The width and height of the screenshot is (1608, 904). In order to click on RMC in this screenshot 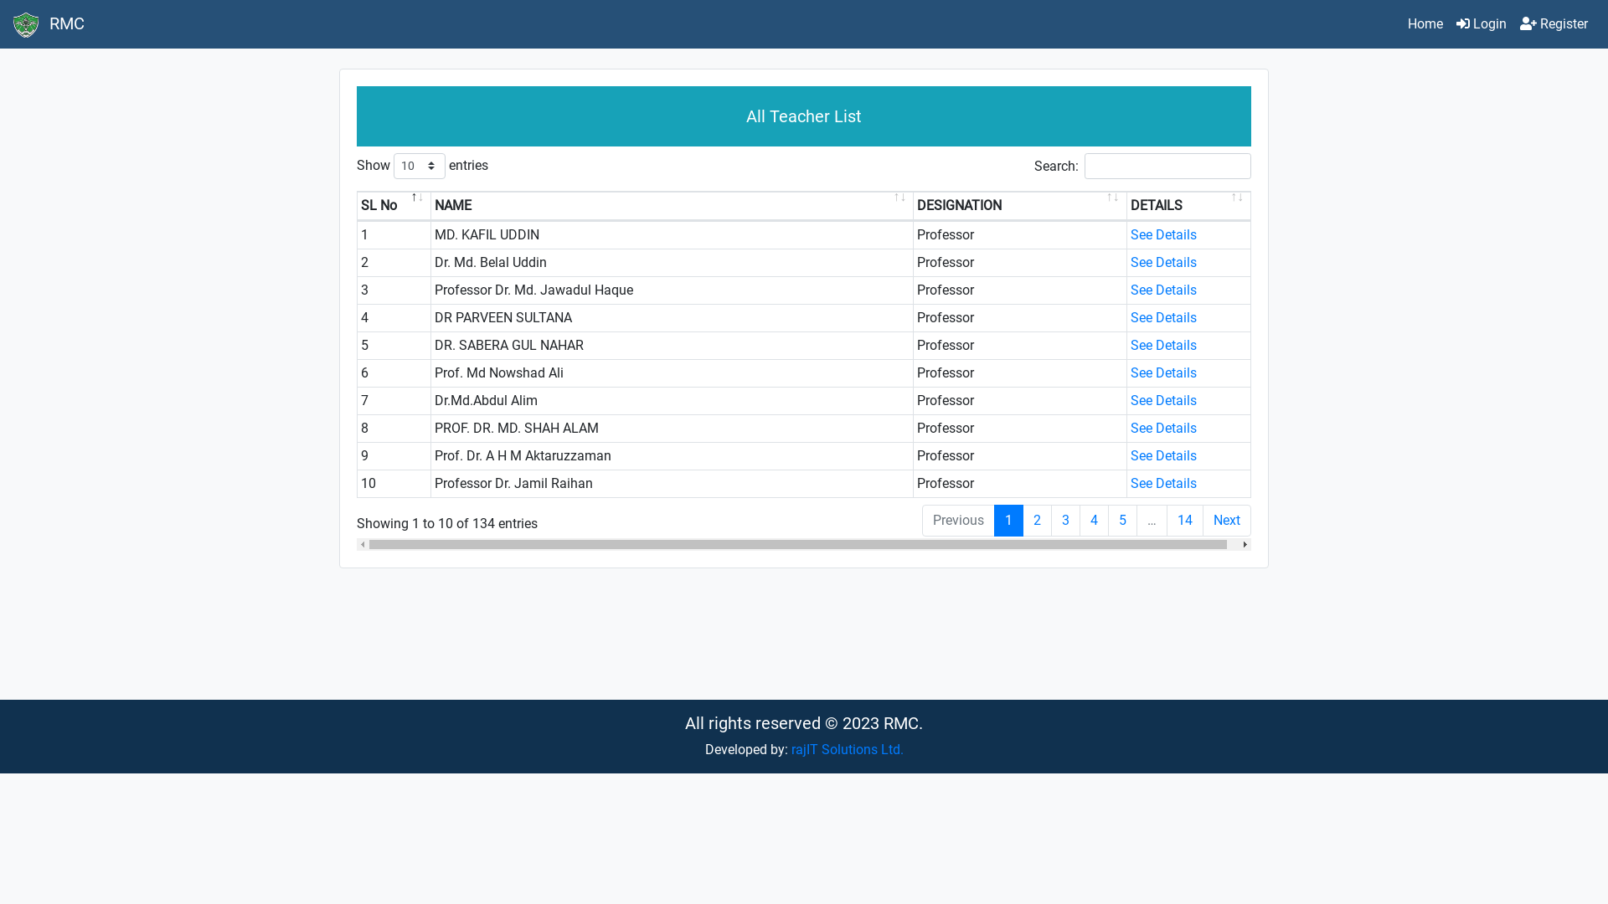, I will do `click(49, 24)`.